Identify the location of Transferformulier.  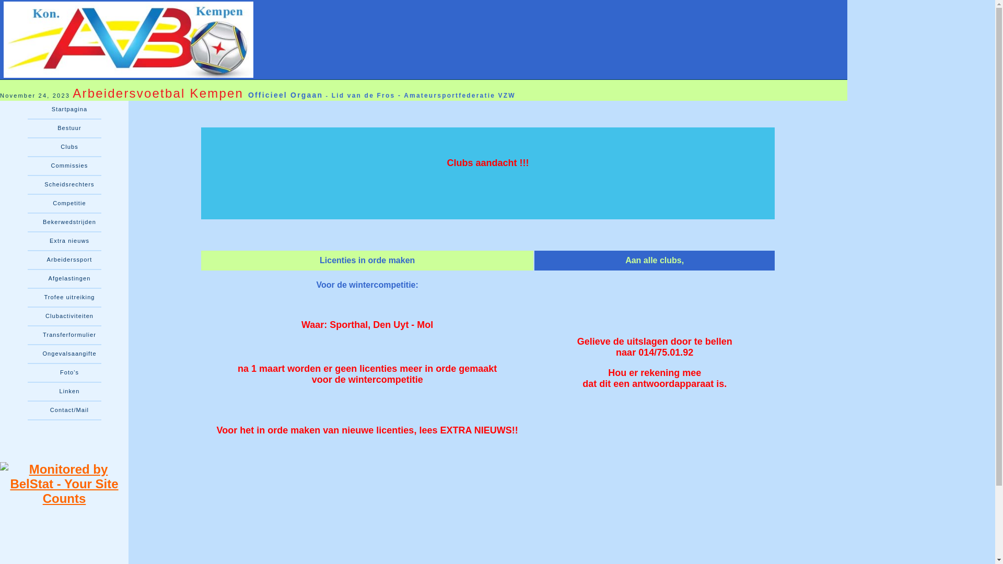
(64, 335).